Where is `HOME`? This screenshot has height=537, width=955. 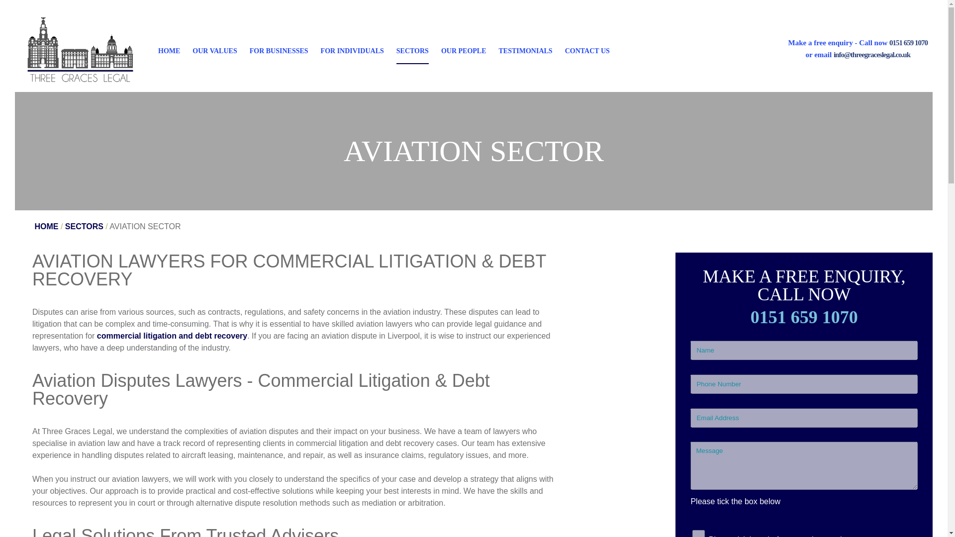 HOME is located at coordinates (169, 51).